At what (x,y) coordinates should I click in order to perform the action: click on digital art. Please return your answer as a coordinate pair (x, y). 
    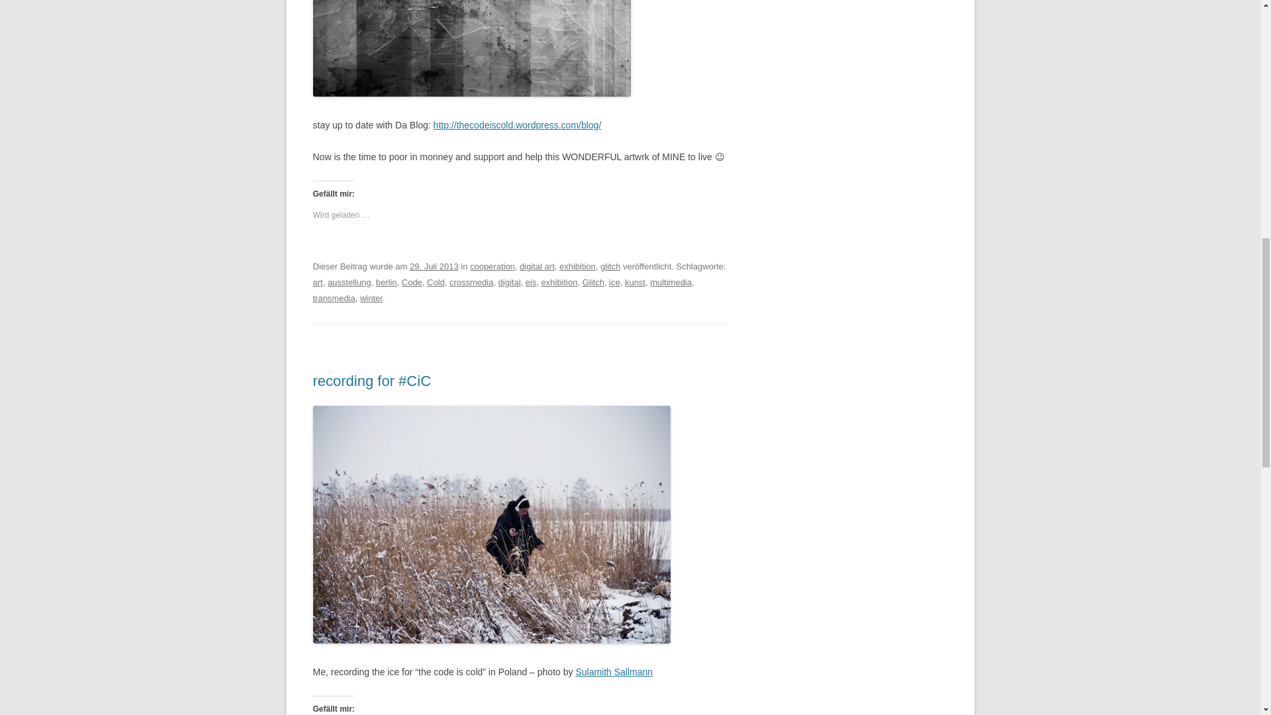
    Looking at the image, I should click on (537, 266).